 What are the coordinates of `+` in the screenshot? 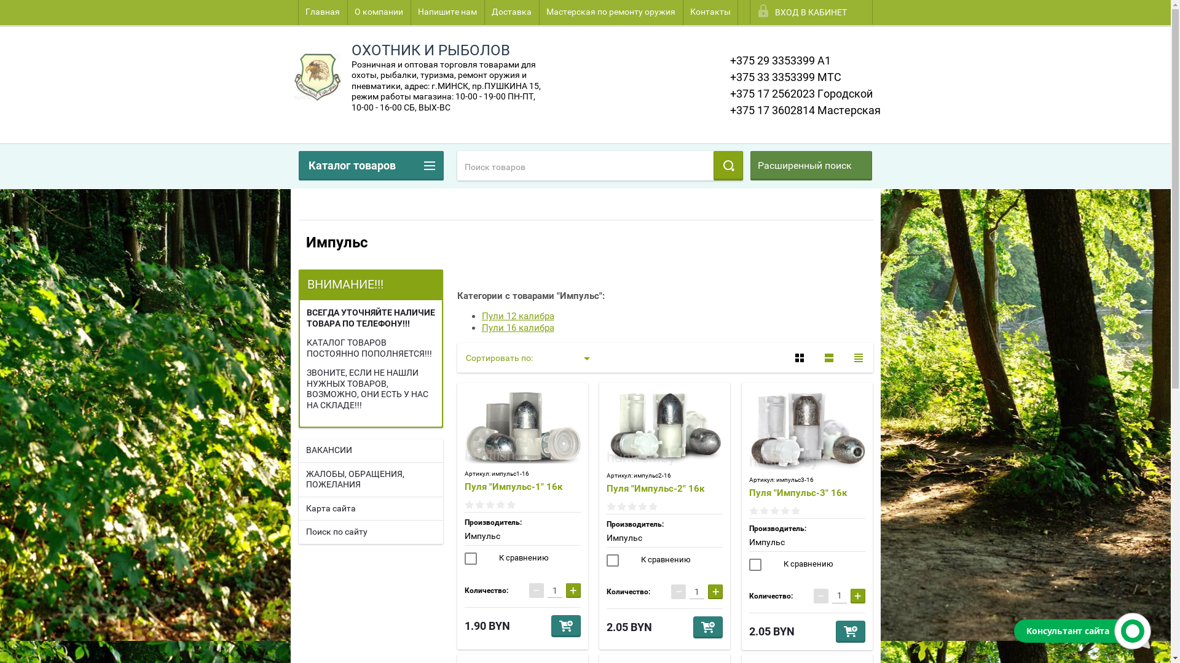 It's located at (715, 592).